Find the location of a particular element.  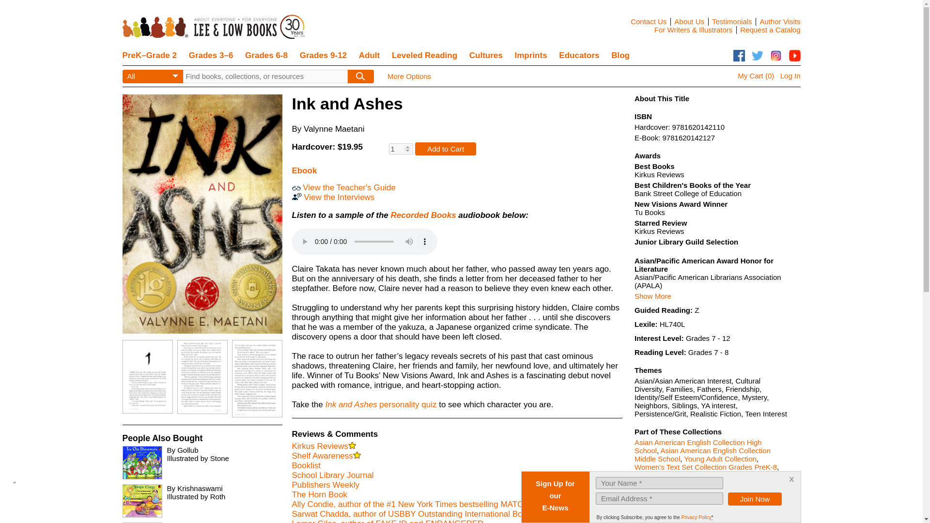

Request a Catalog is located at coordinates (770, 30).